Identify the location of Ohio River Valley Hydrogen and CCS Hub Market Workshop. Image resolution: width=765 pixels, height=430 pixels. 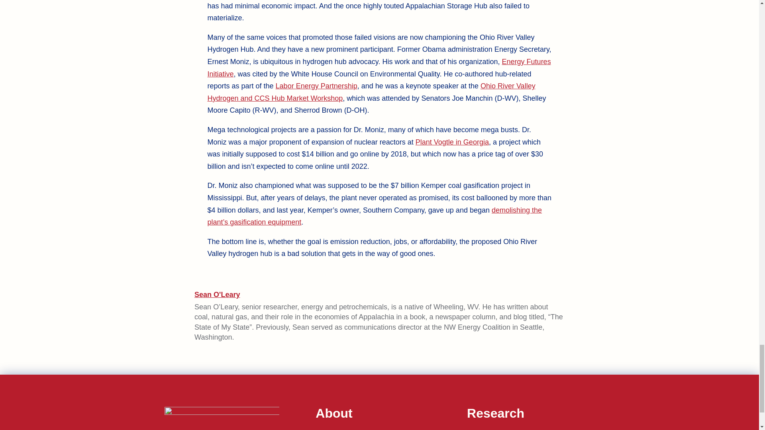
(371, 92).